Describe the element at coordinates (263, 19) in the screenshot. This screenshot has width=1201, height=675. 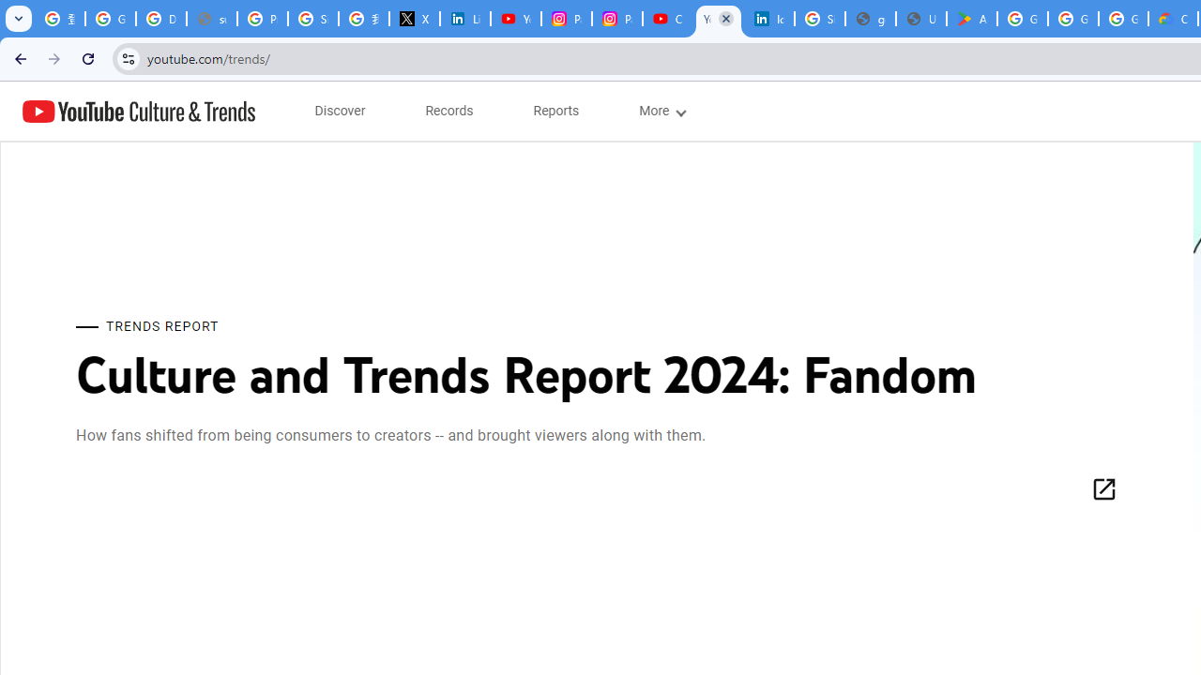
I see `Privacy Help Center - Policies Help` at that location.